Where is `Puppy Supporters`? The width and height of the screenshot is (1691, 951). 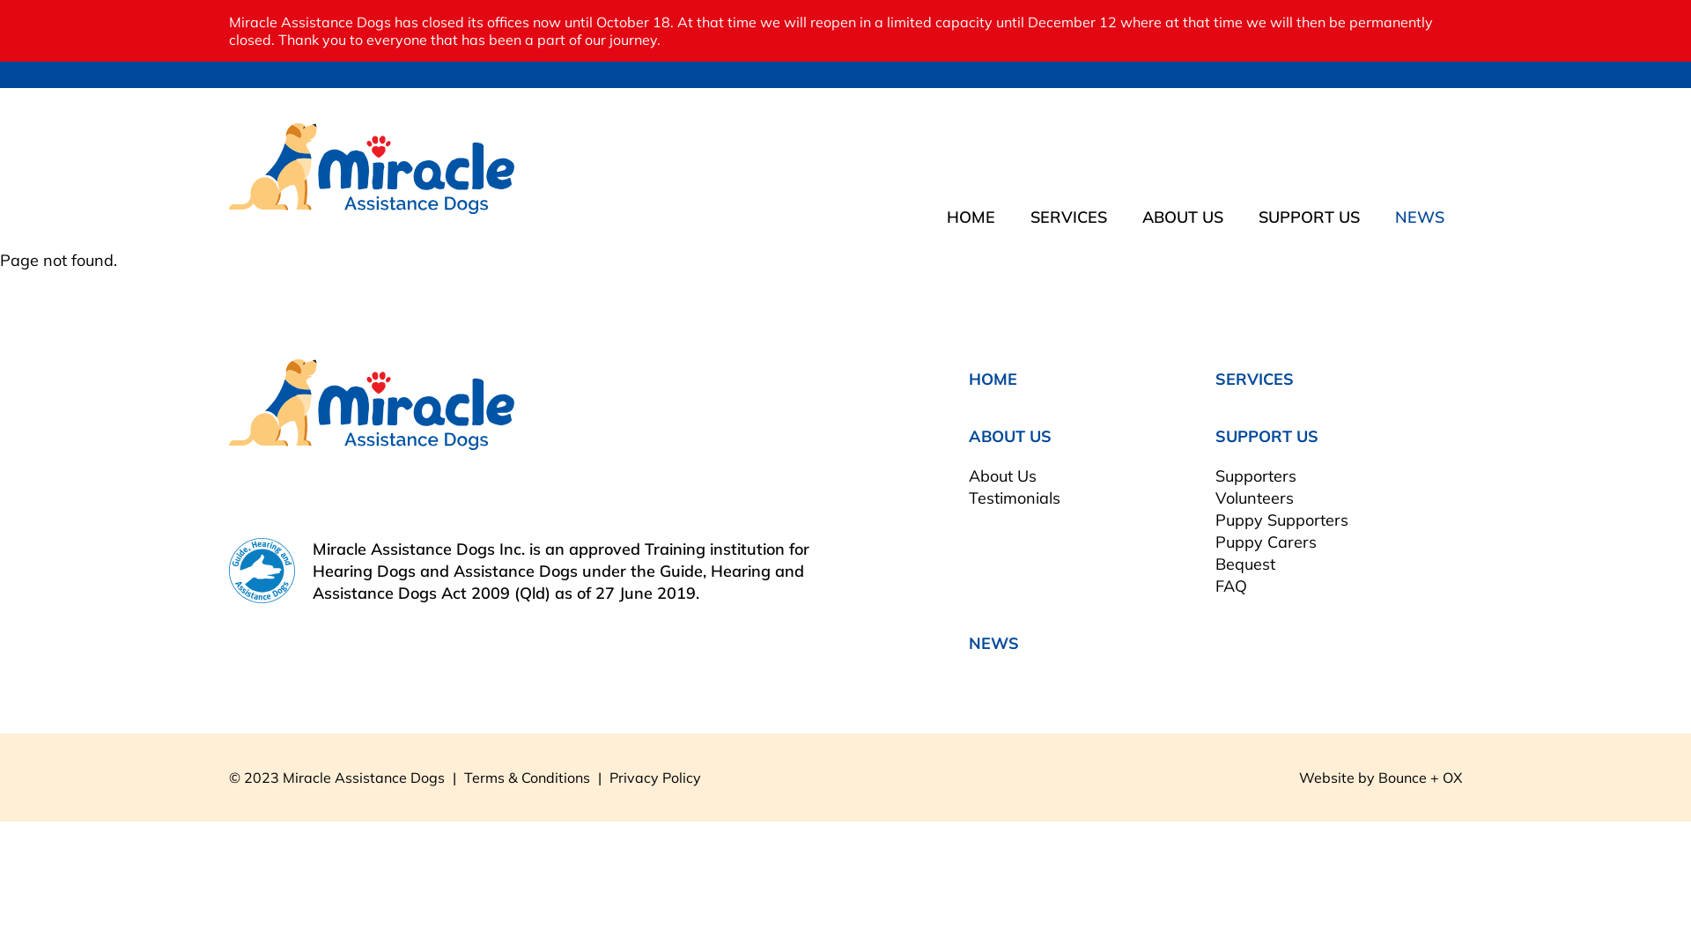 Puppy Supporters is located at coordinates (1282, 520).